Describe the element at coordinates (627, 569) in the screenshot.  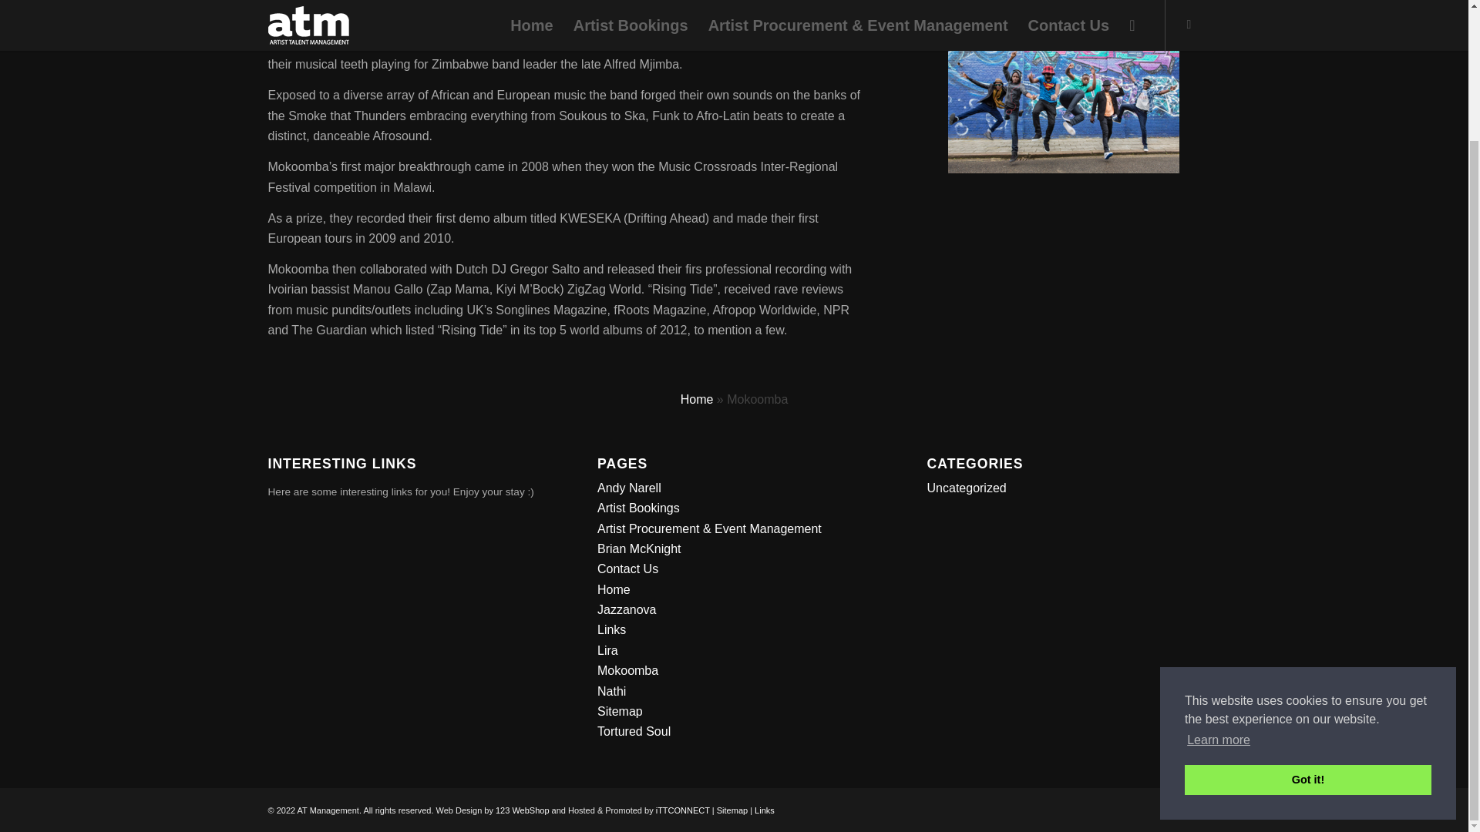
I see `Contact Us` at that location.